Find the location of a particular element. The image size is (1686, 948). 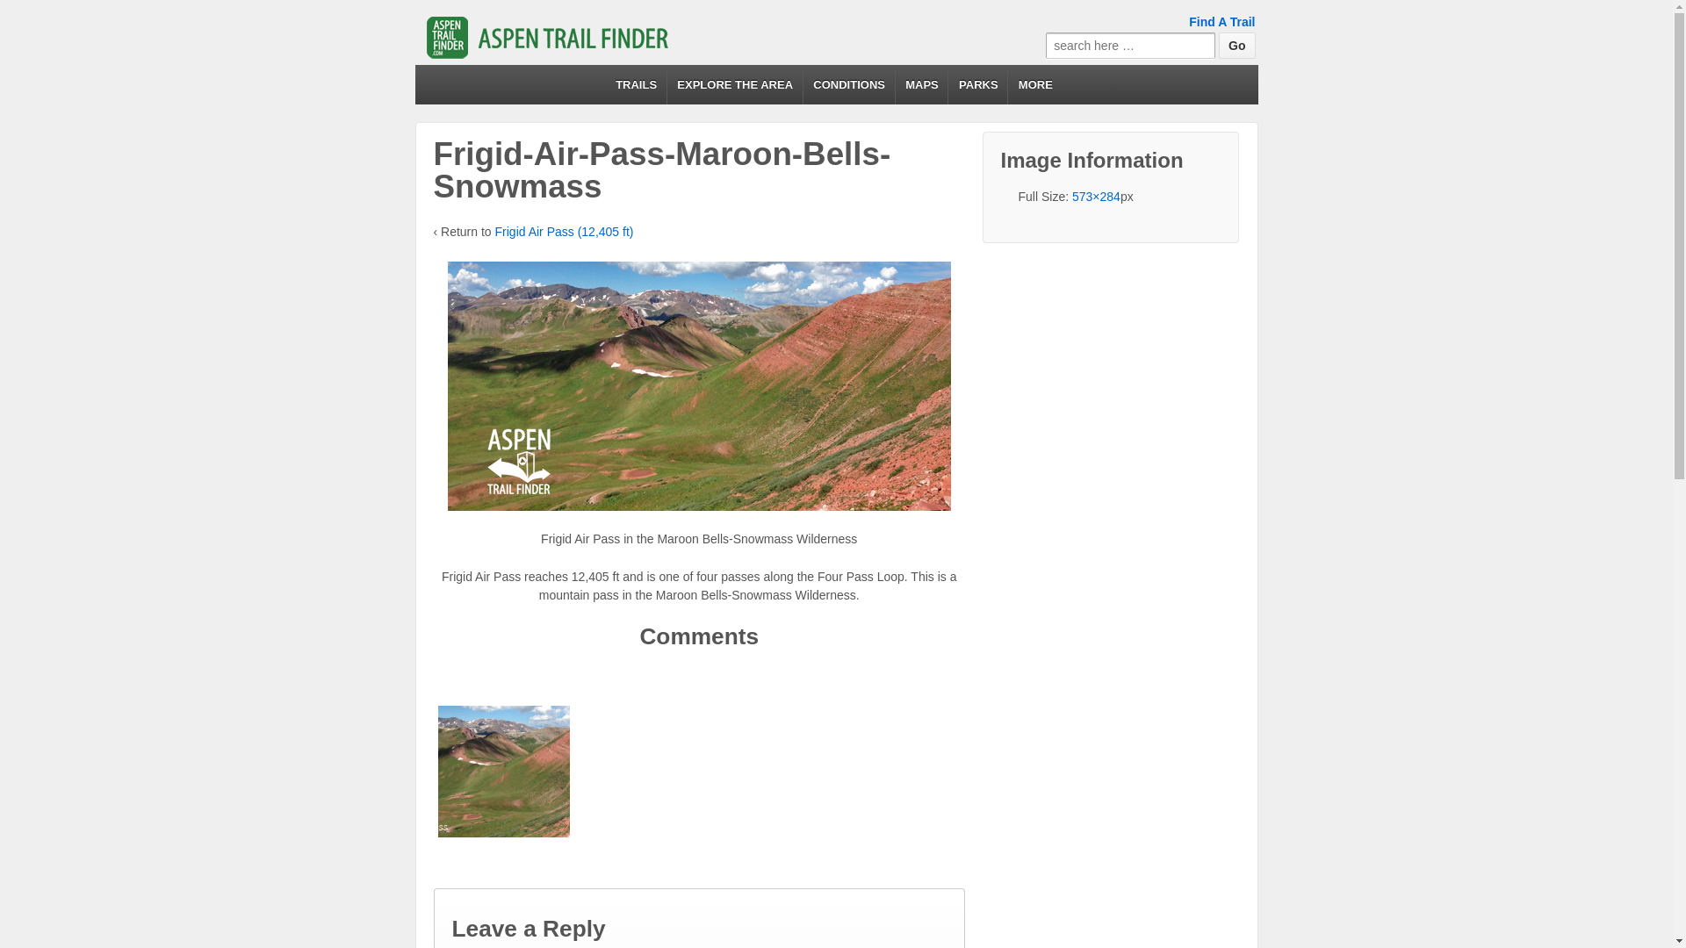

CONDITIONS is located at coordinates (848, 84).